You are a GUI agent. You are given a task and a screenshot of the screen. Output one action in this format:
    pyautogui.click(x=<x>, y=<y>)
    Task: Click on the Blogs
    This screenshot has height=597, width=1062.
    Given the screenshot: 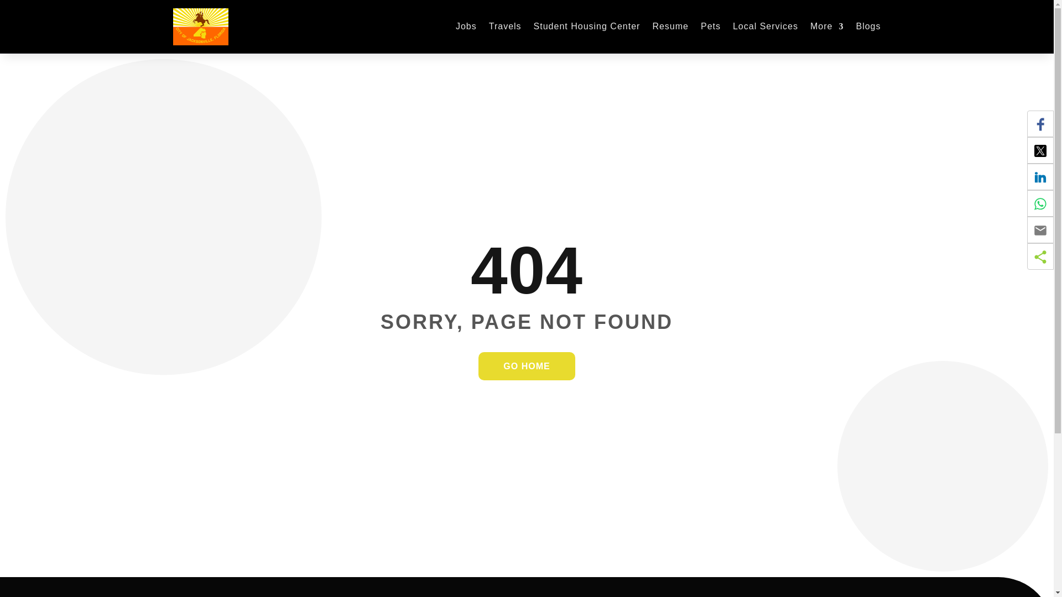 What is the action you would take?
    pyautogui.click(x=868, y=27)
    